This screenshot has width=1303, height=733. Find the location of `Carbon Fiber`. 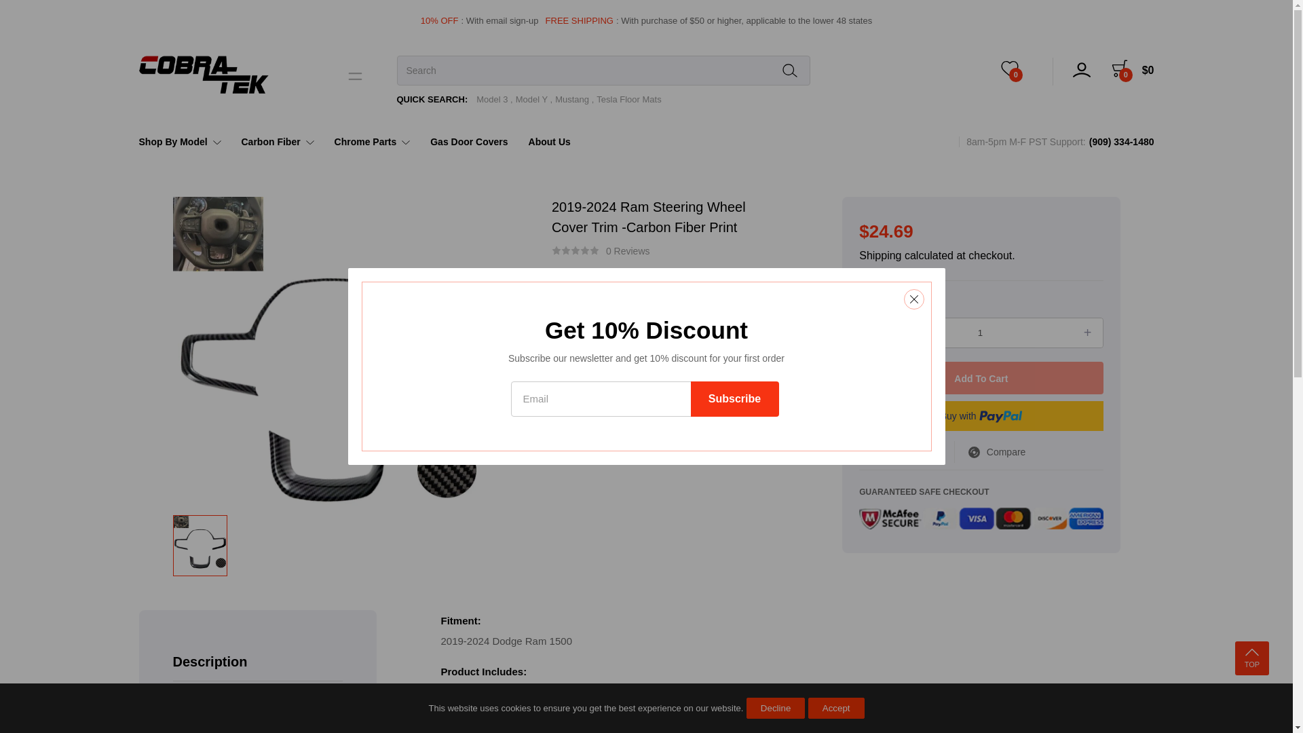

Carbon Fiber is located at coordinates (277, 141).